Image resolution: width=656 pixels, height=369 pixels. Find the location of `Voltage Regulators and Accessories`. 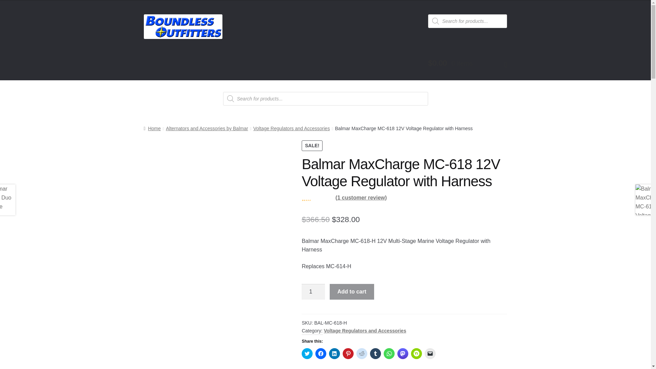

Voltage Regulators and Accessories is located at coordinates (291, 128).